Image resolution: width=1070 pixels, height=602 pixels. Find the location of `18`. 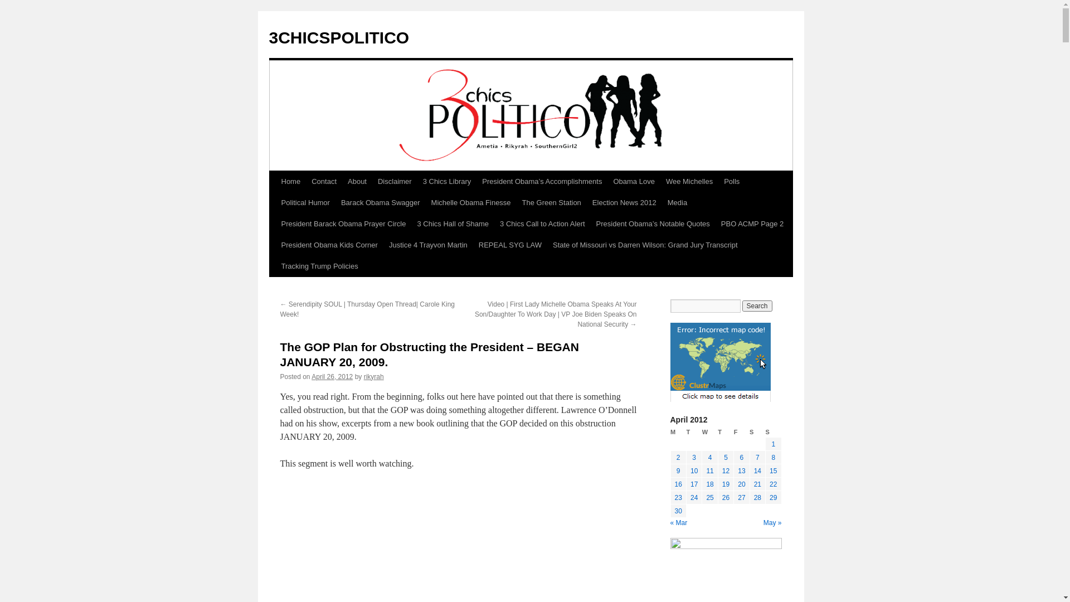

18 is located at coordinates (710, 484).